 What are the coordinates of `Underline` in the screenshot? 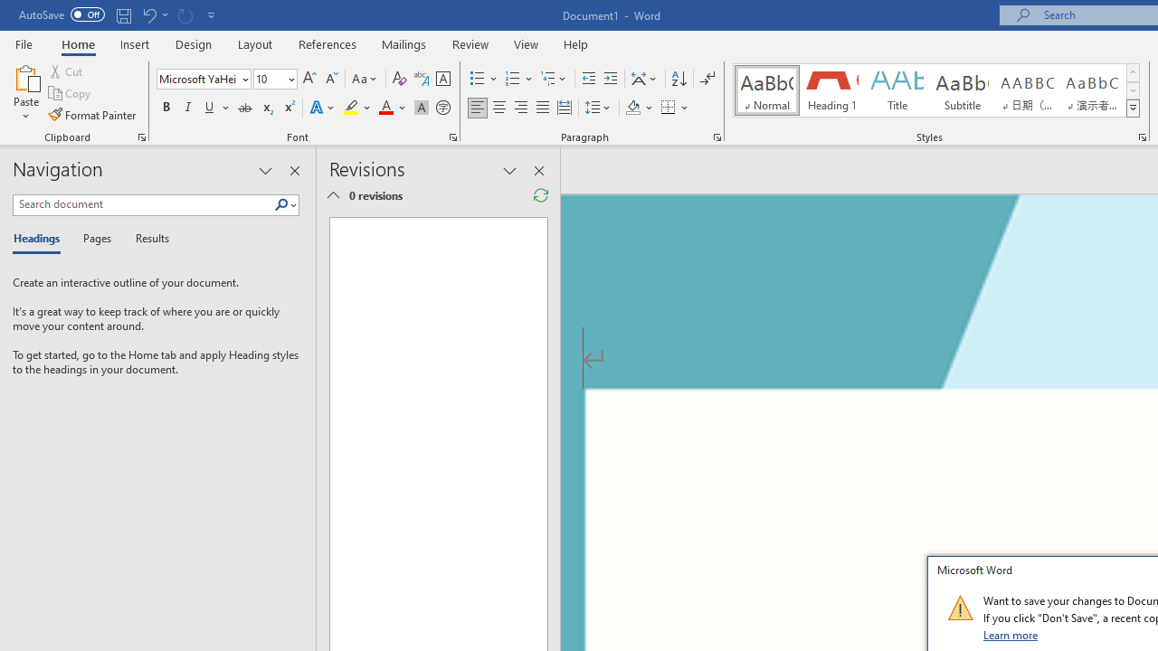 It's located at (210, 108).